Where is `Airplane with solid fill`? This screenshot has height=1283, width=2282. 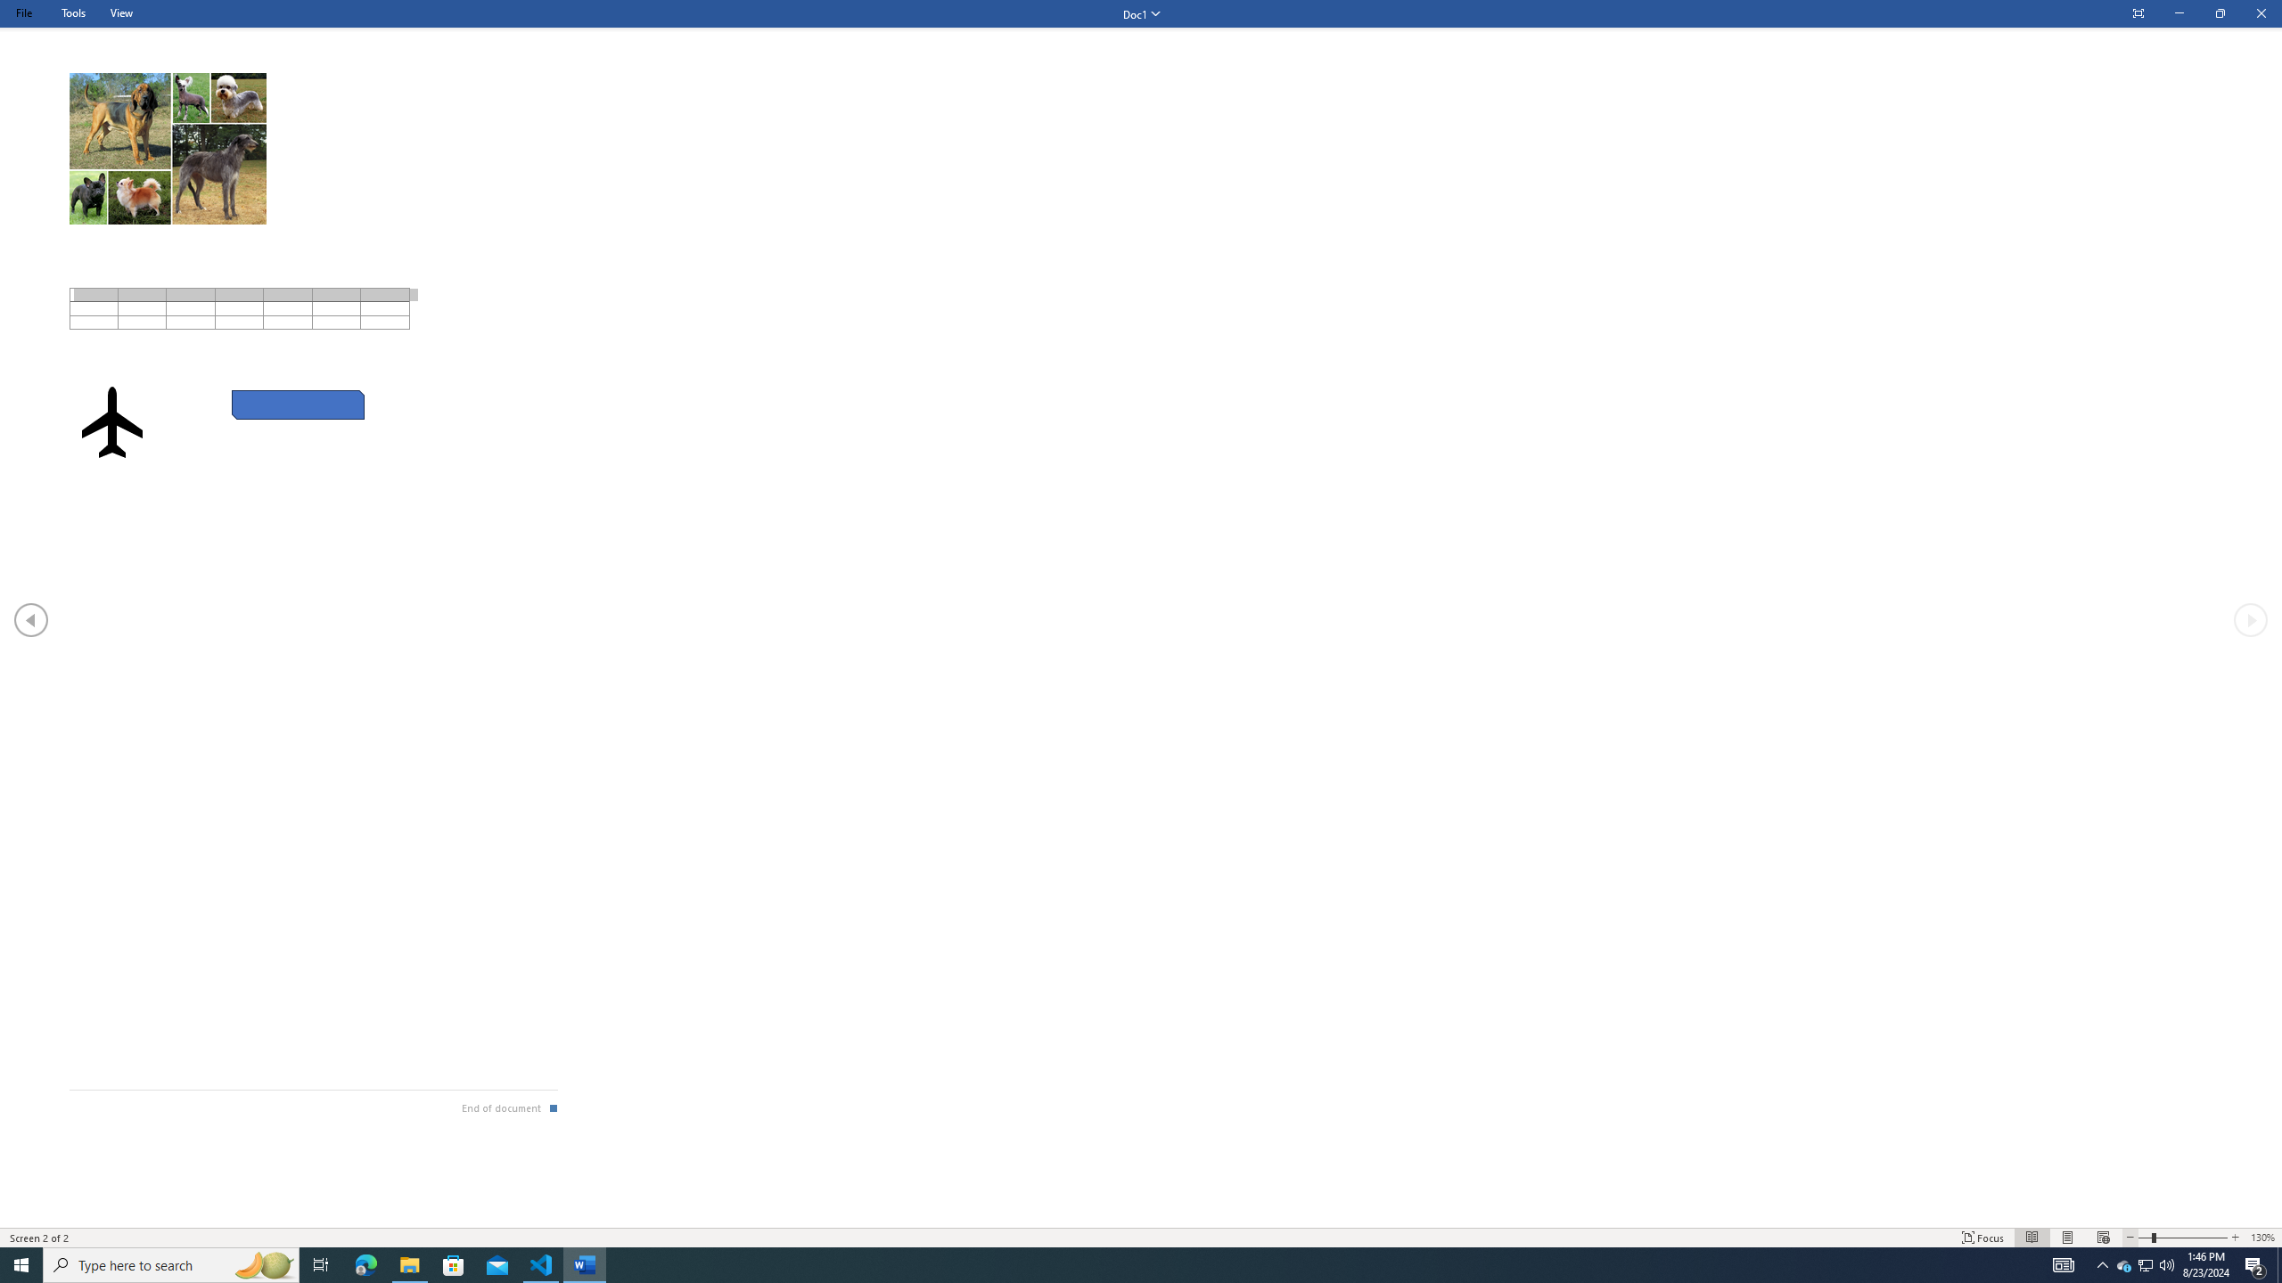
Airplane with solid fill is located at coordinates (111, 422).